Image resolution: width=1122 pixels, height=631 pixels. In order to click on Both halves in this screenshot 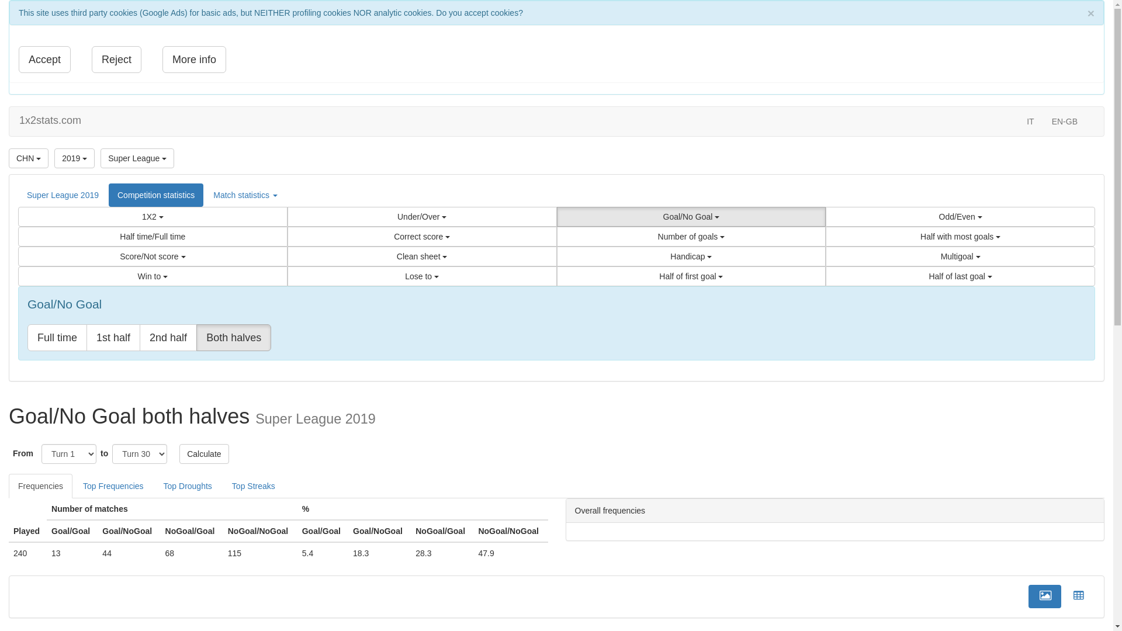, I will do `click(234, 338)`.